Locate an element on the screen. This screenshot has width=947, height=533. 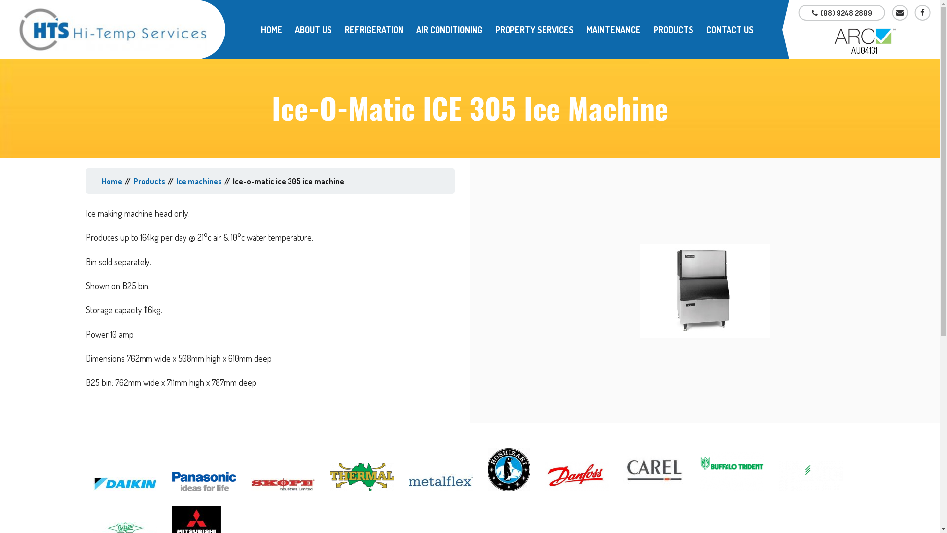
ABOUT US is located at coordinates (314, 30).